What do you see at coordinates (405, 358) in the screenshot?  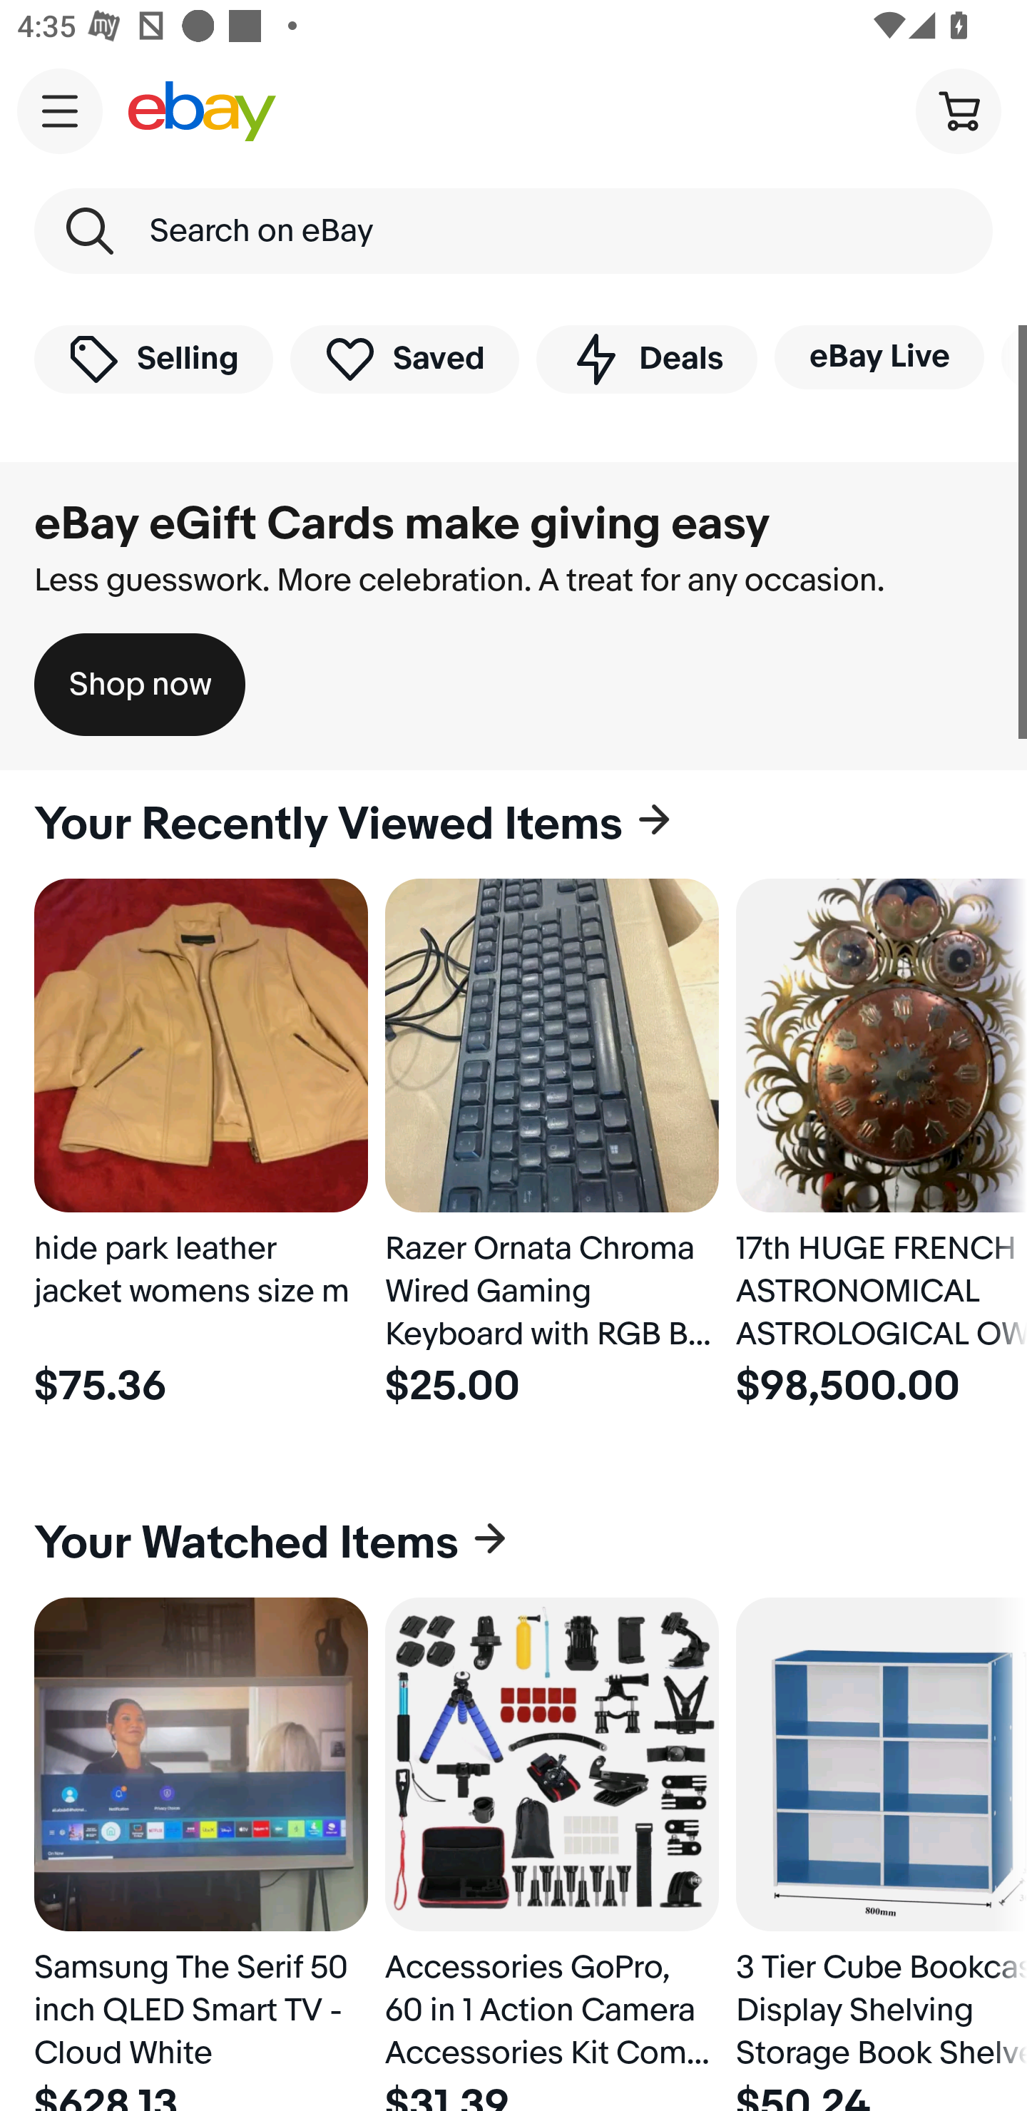 I see `Saved` at bounding box center [405, 358].